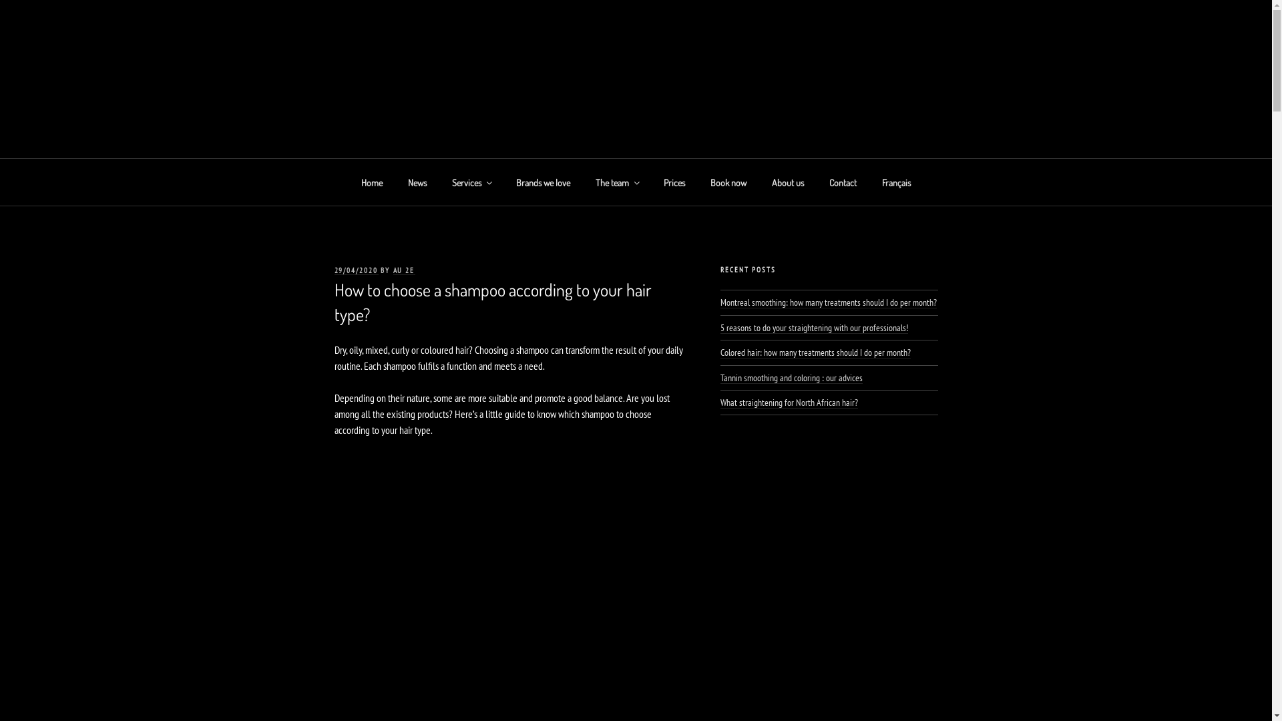 This screenshot has height=721, width=1282. Describe the element at coordinates (815, 328) in the screenshot. I see `5 reasons to do your straightening with our professionals!` at that location.